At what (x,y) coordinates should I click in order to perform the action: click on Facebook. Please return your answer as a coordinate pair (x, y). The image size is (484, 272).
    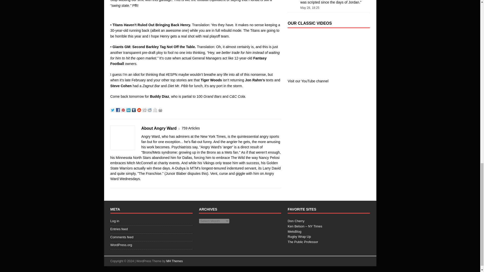
    Looking at the image, I should click on (118, 109).